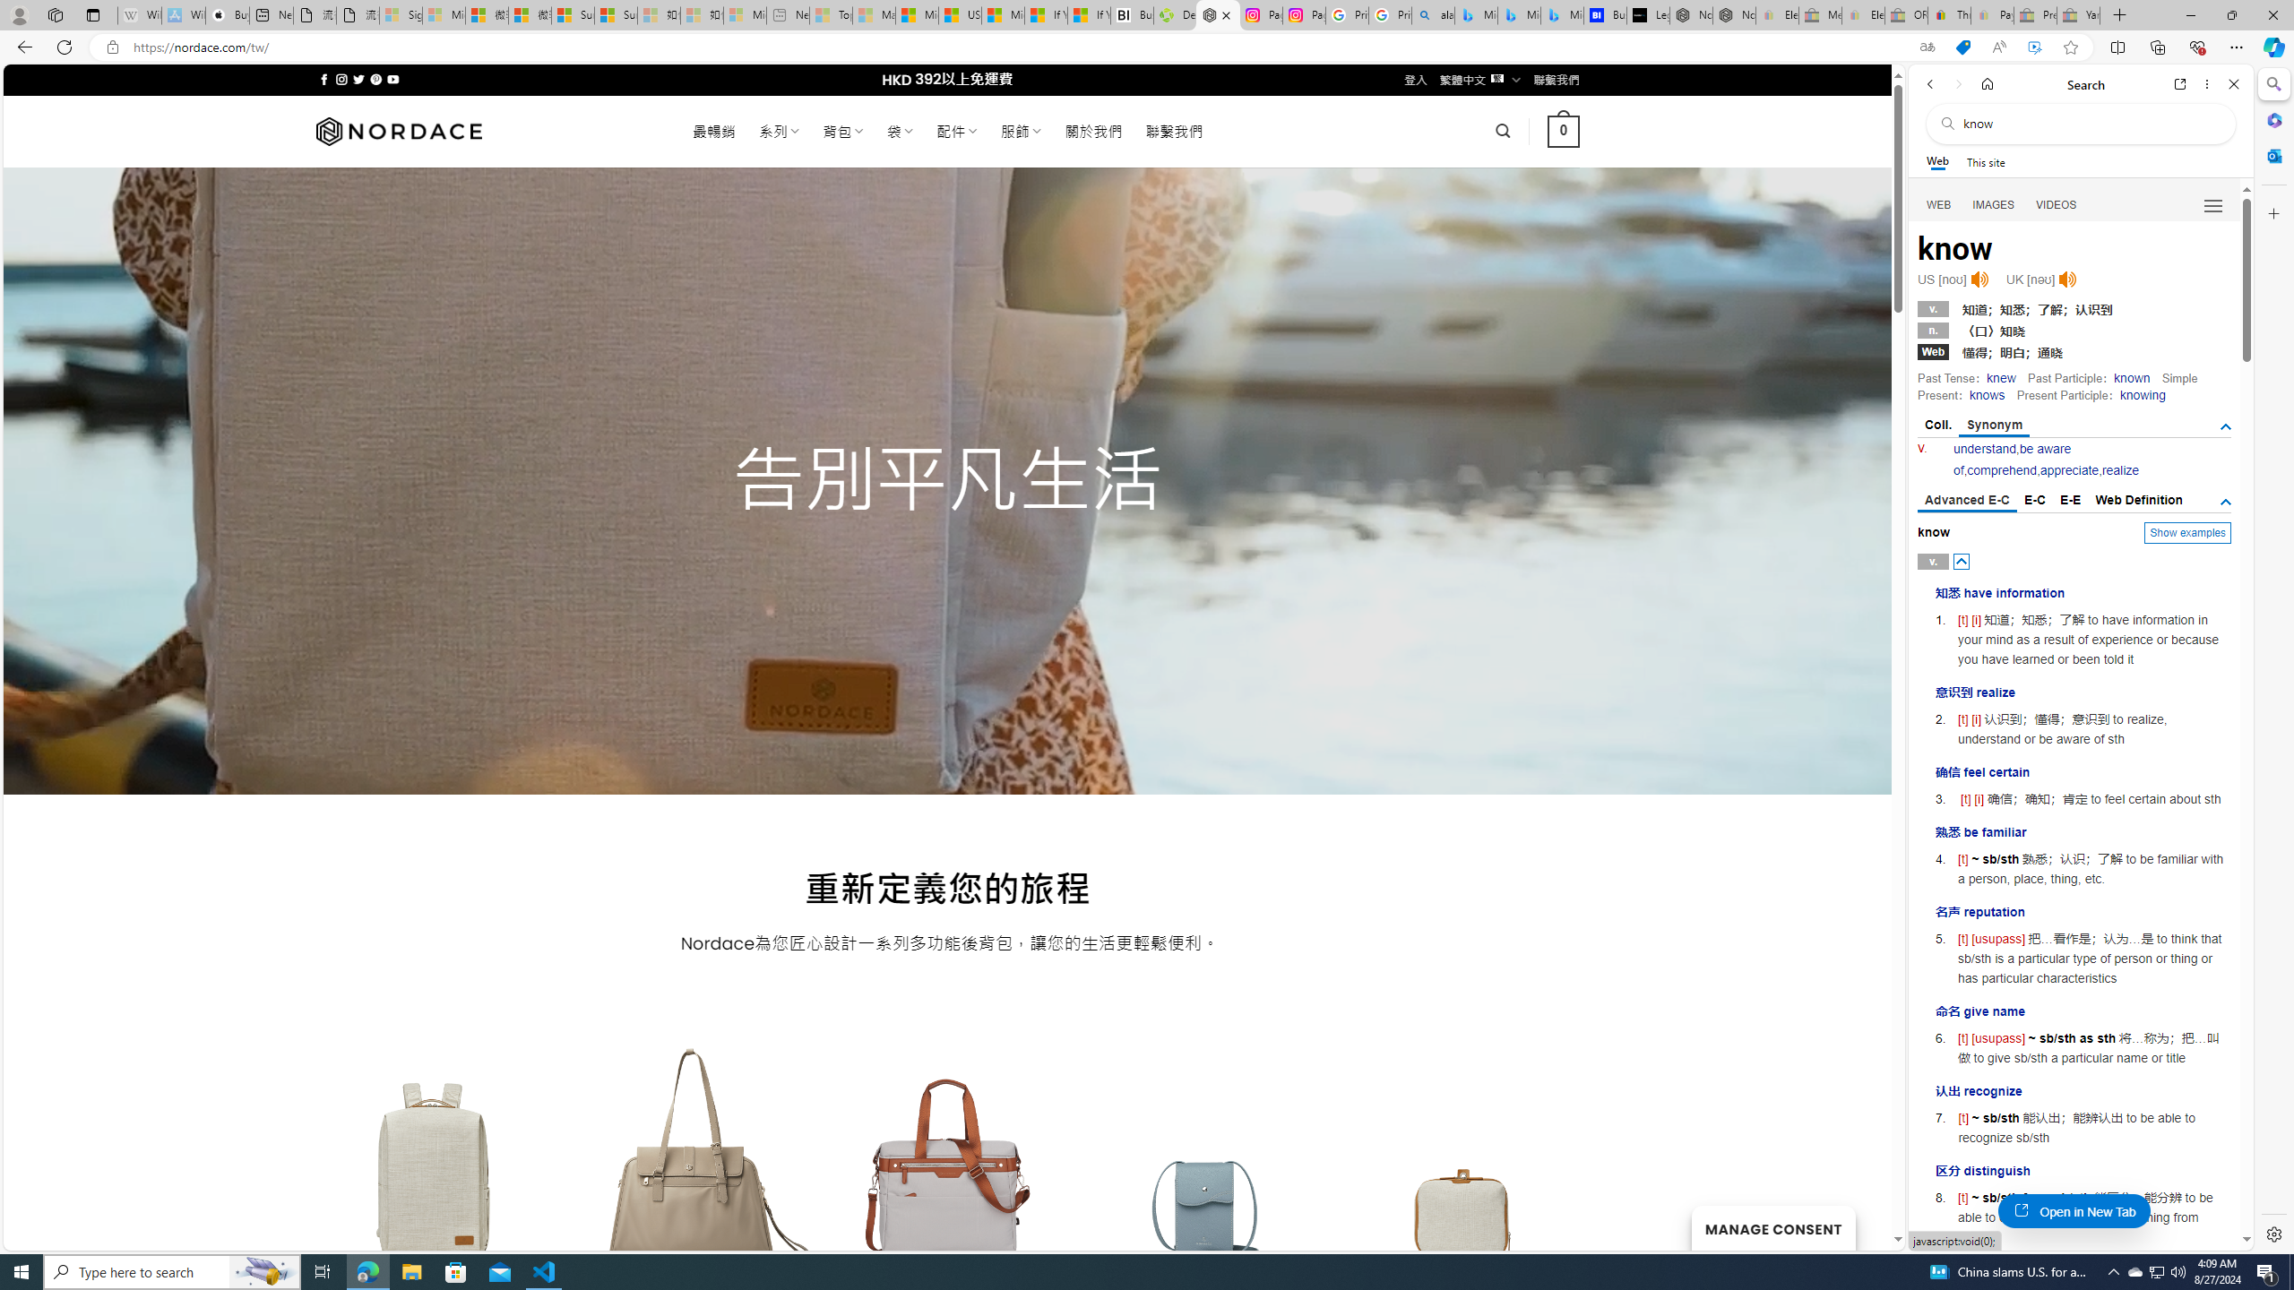  What do you see at coordinates (1986, 448) in the screenshot?
I see `understand` at bounding box center [1986, 448].